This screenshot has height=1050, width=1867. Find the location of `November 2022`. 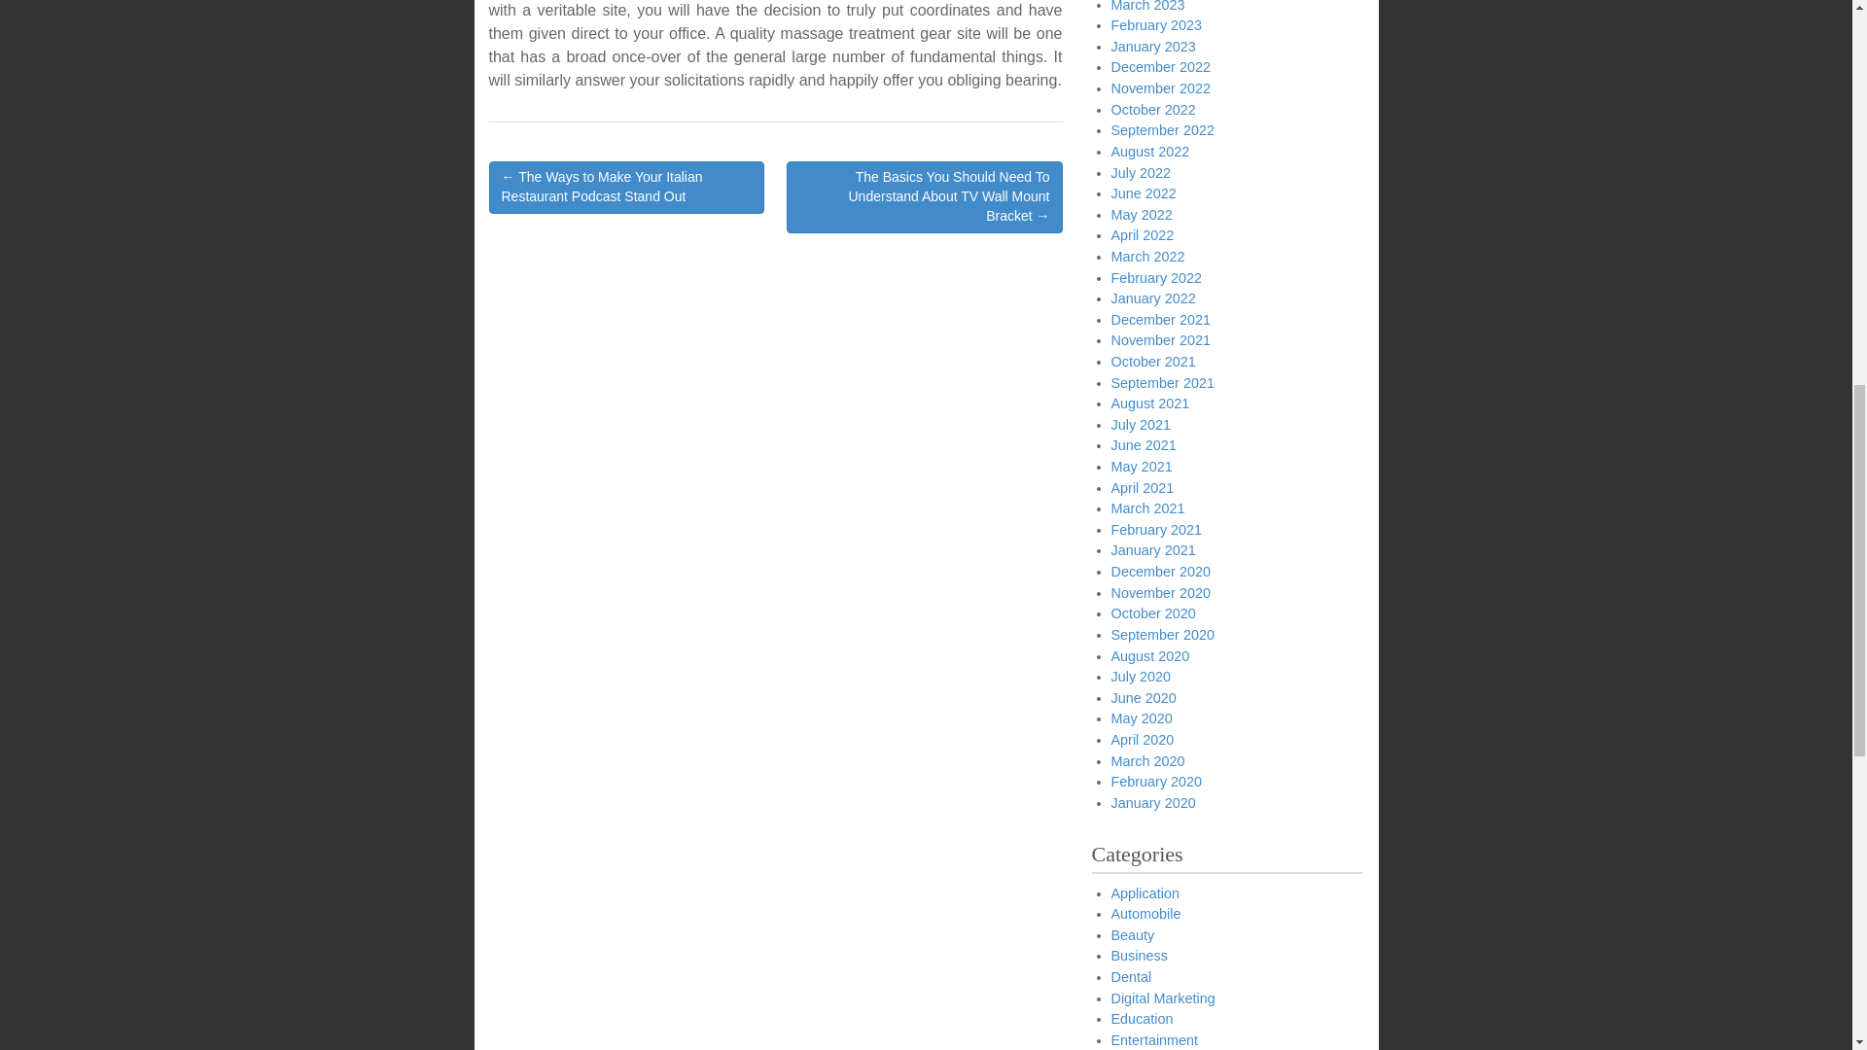

November 2022 is located at coordinates (1160, 88).